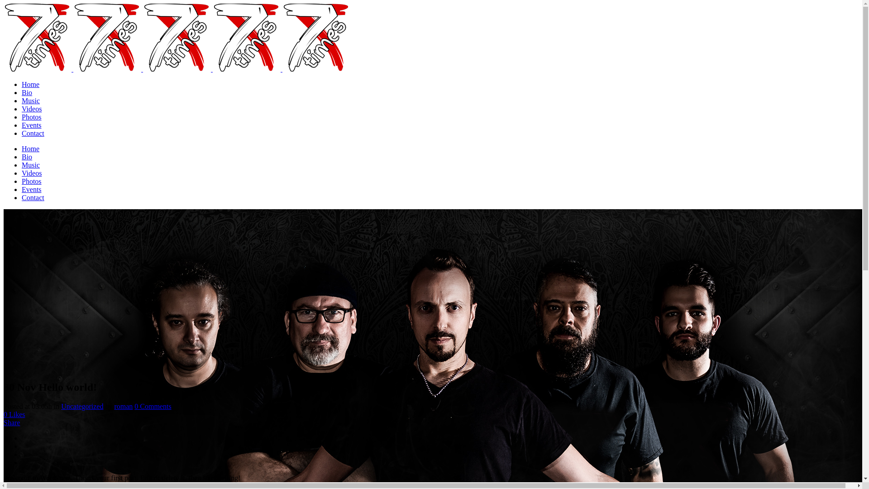 The width and height of the screenshot is (869, 489). I want to click on Events, so click(32, 189).